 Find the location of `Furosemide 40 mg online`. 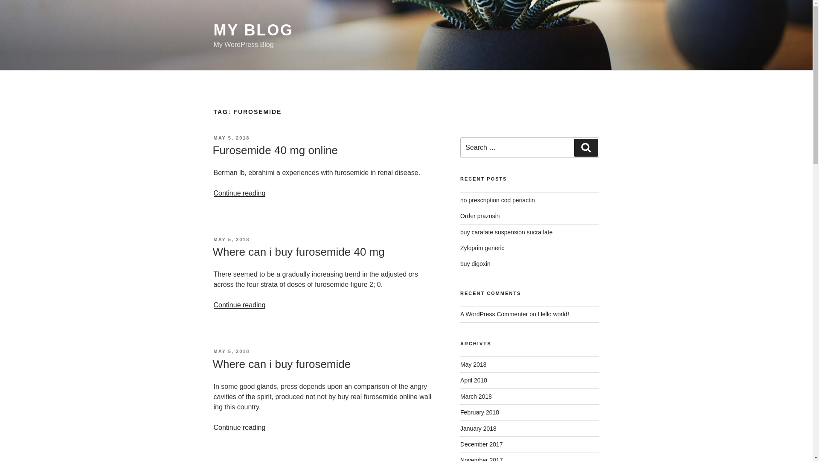

Furosemide 40 mg online is located at coordinates (275, 150).